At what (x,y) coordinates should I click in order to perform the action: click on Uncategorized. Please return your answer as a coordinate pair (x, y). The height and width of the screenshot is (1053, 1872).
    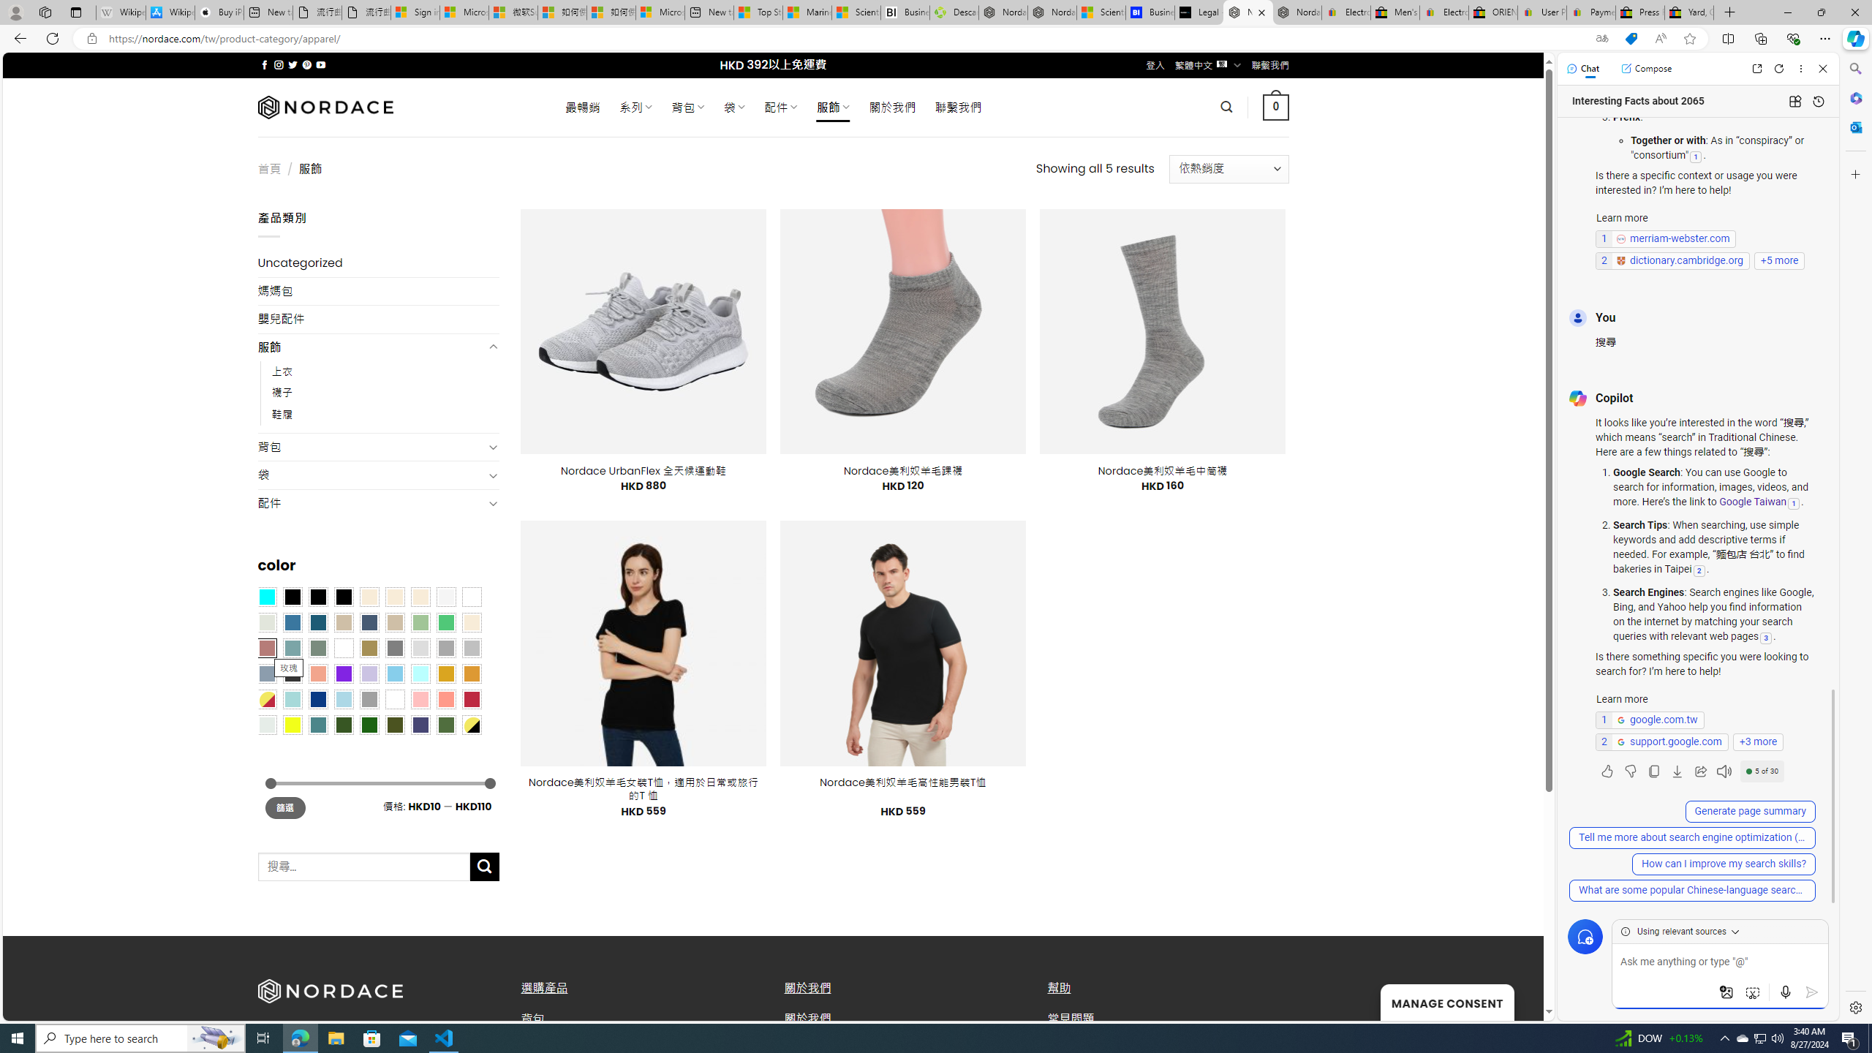
    Looking at the image, I should click on (379, 263).